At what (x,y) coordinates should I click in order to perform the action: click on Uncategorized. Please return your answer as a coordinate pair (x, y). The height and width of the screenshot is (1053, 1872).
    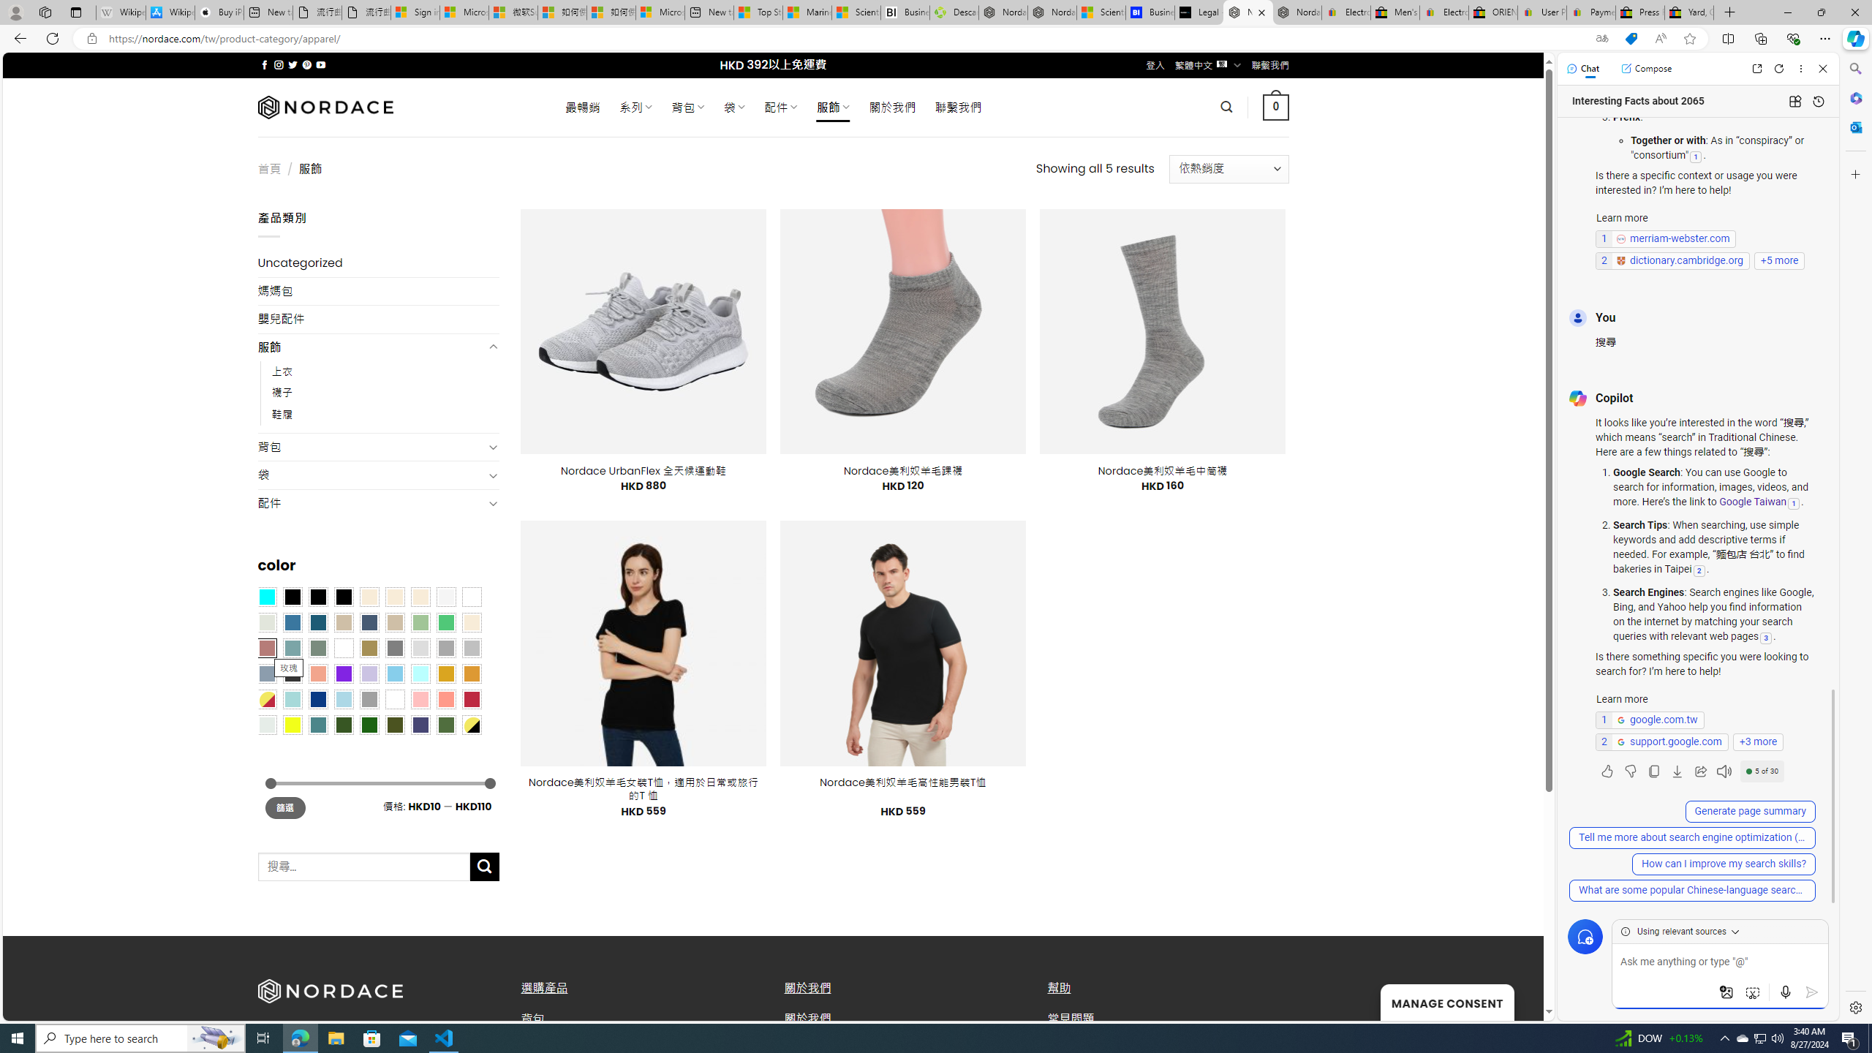
    Looking at the image, I should click on (379, 263).